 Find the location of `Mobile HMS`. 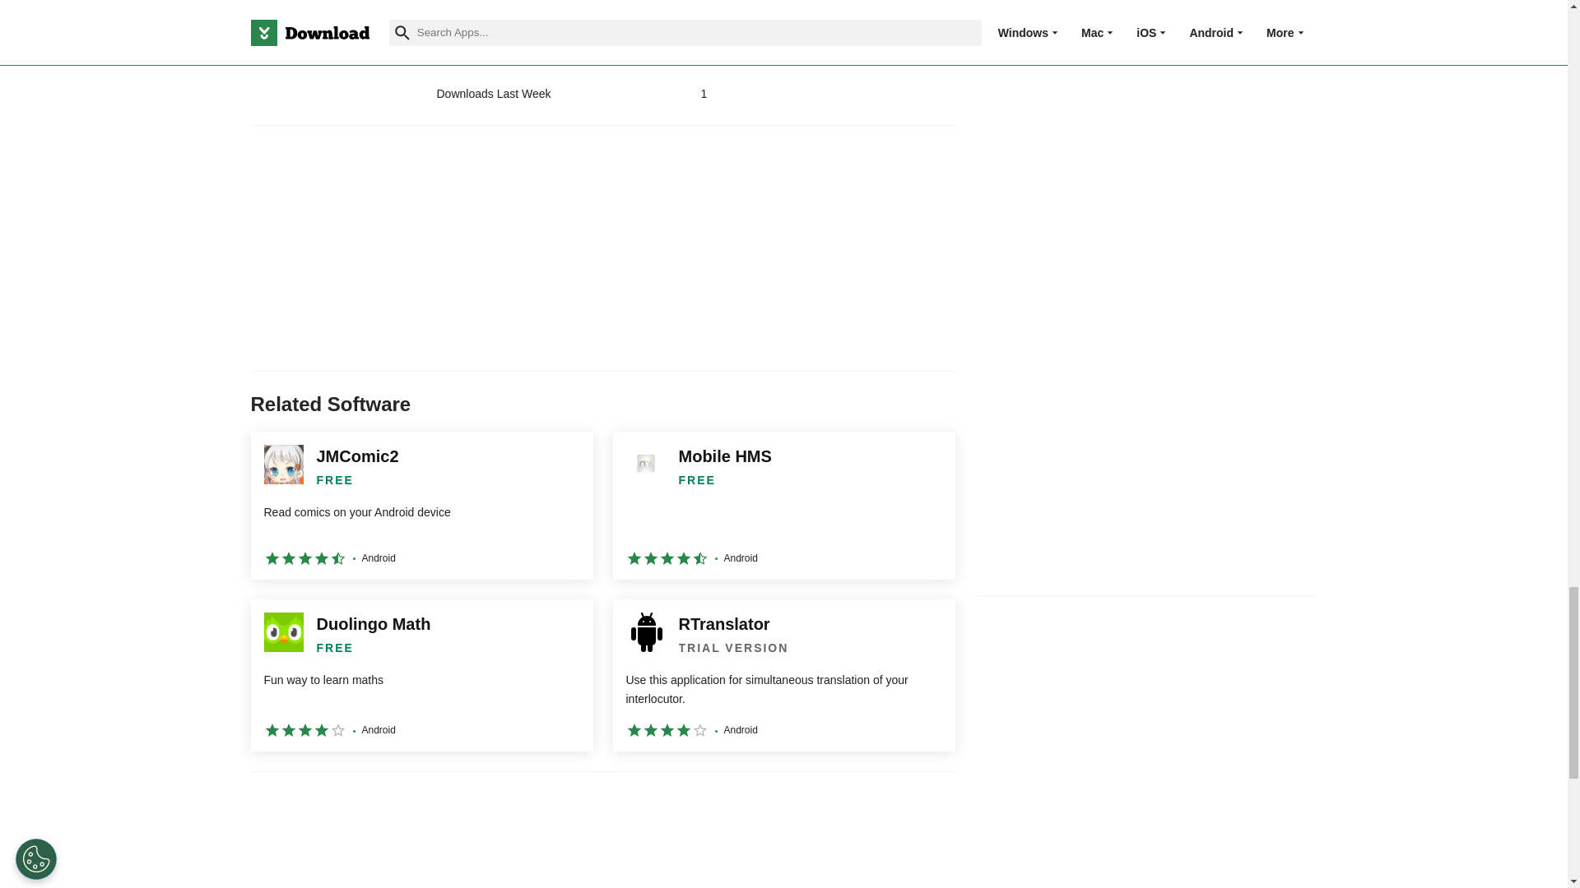

Mobile HMS is located at coordinates (783, 505).